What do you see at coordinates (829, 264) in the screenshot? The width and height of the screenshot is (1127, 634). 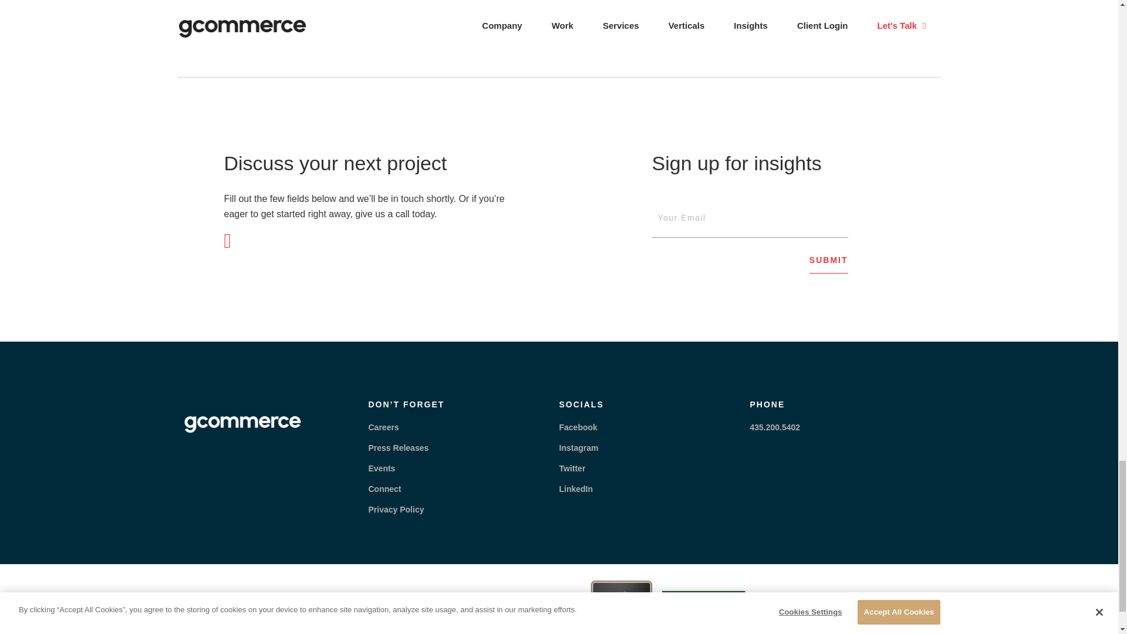 I see `SUBMIT` at bounding box center [829, 264].